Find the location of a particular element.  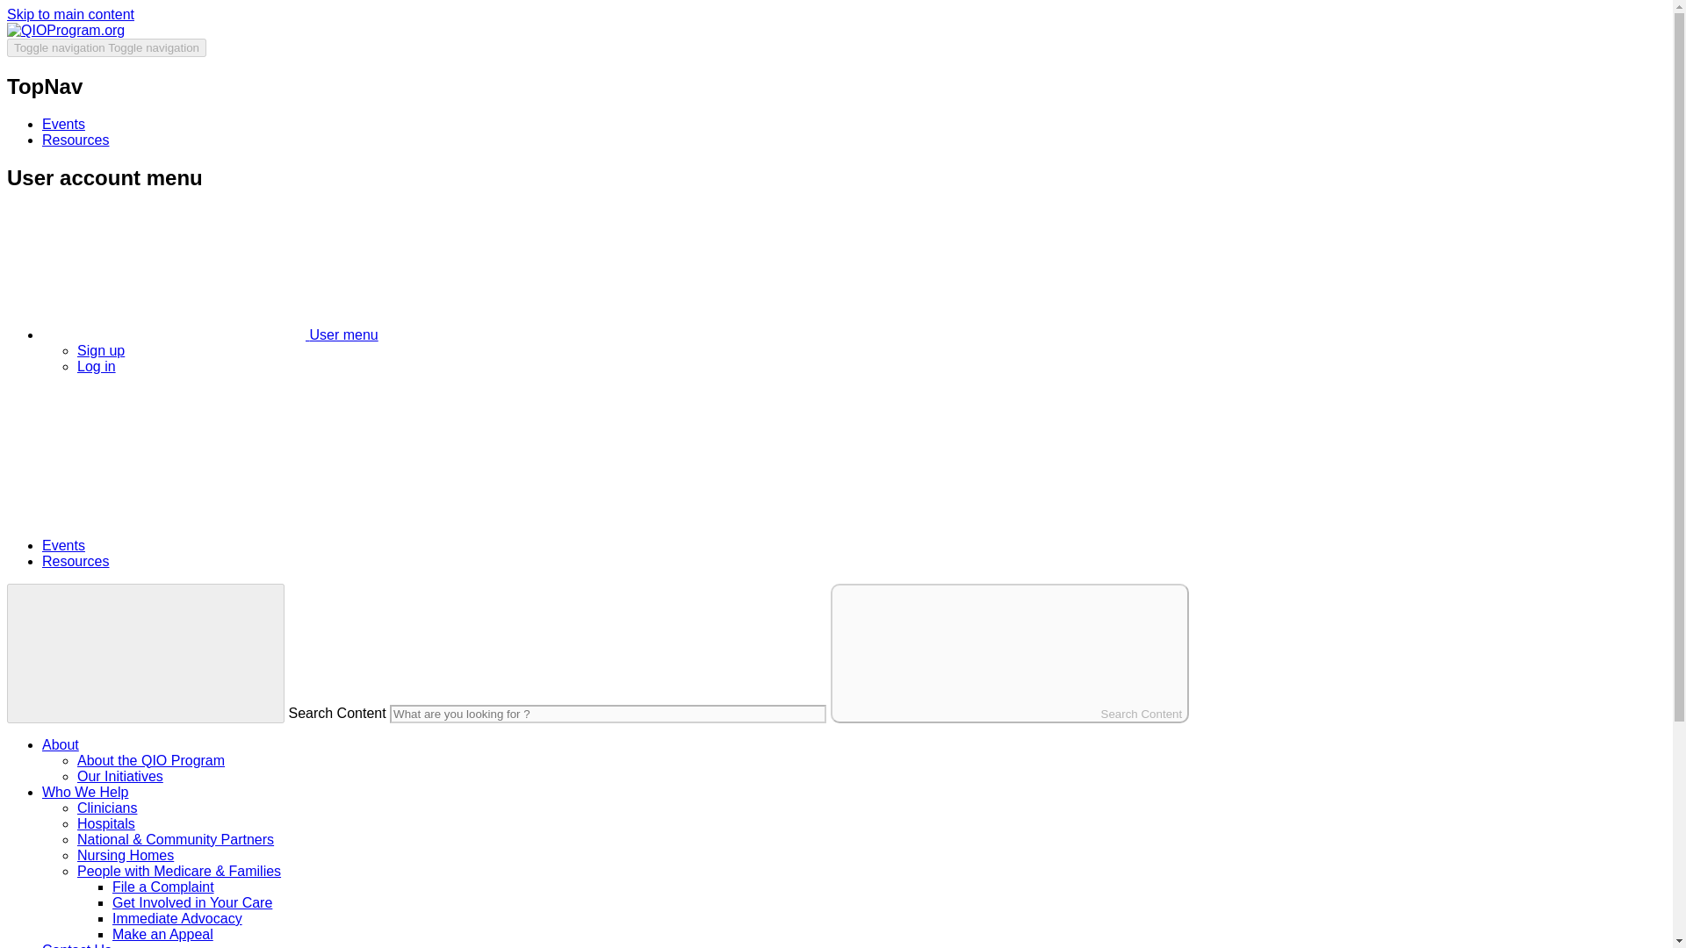

User menu is located at coordinates (174, 273).